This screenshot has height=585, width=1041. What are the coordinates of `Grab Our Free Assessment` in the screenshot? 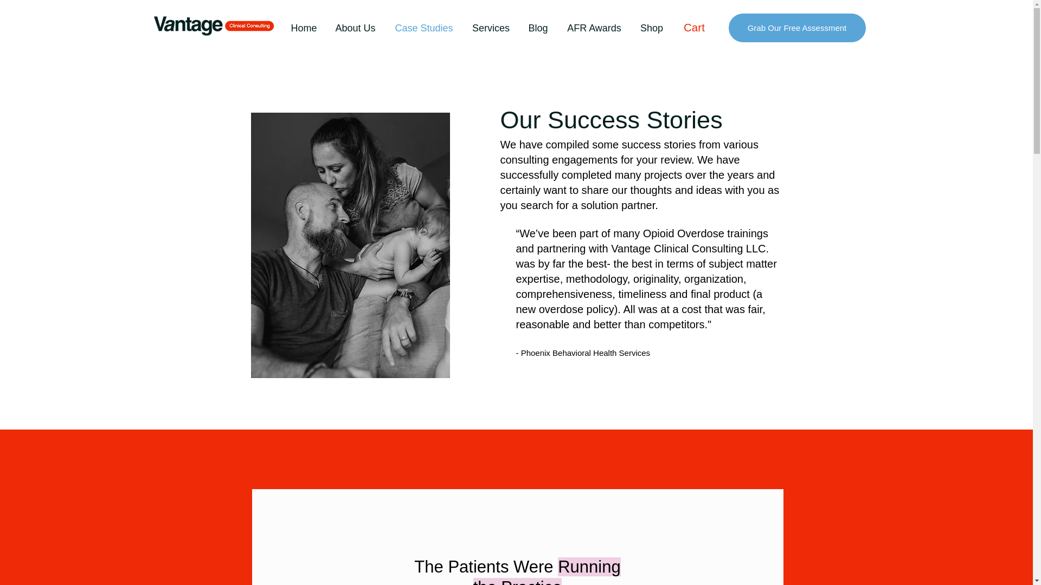 It's located at (797, 27).